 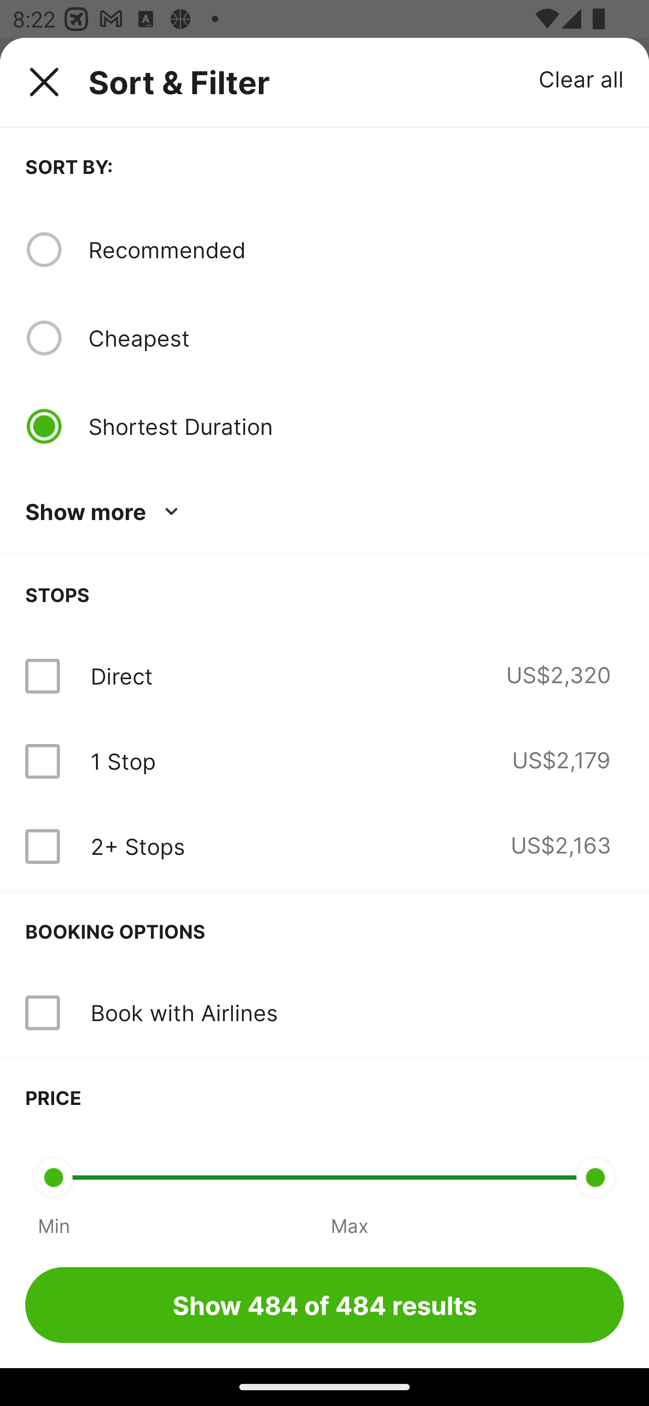 I want to click on Clear all, so click(x=581, y=78).